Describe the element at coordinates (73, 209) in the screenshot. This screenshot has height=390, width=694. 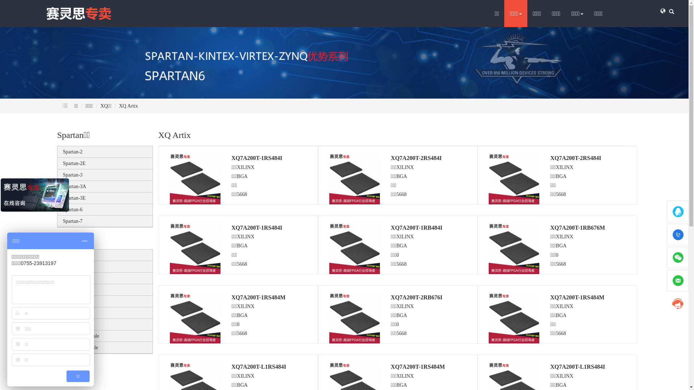
I see `Spartan-6` at that location.